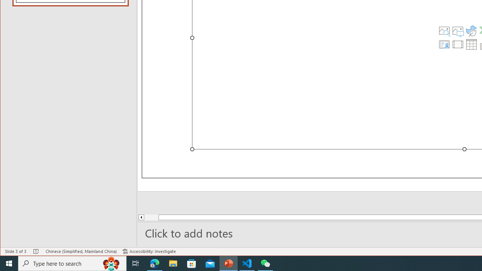  Describe the element at coordinates (229, 263) in the screenshot. I see `PowerPoint - 1 running window` at that location.